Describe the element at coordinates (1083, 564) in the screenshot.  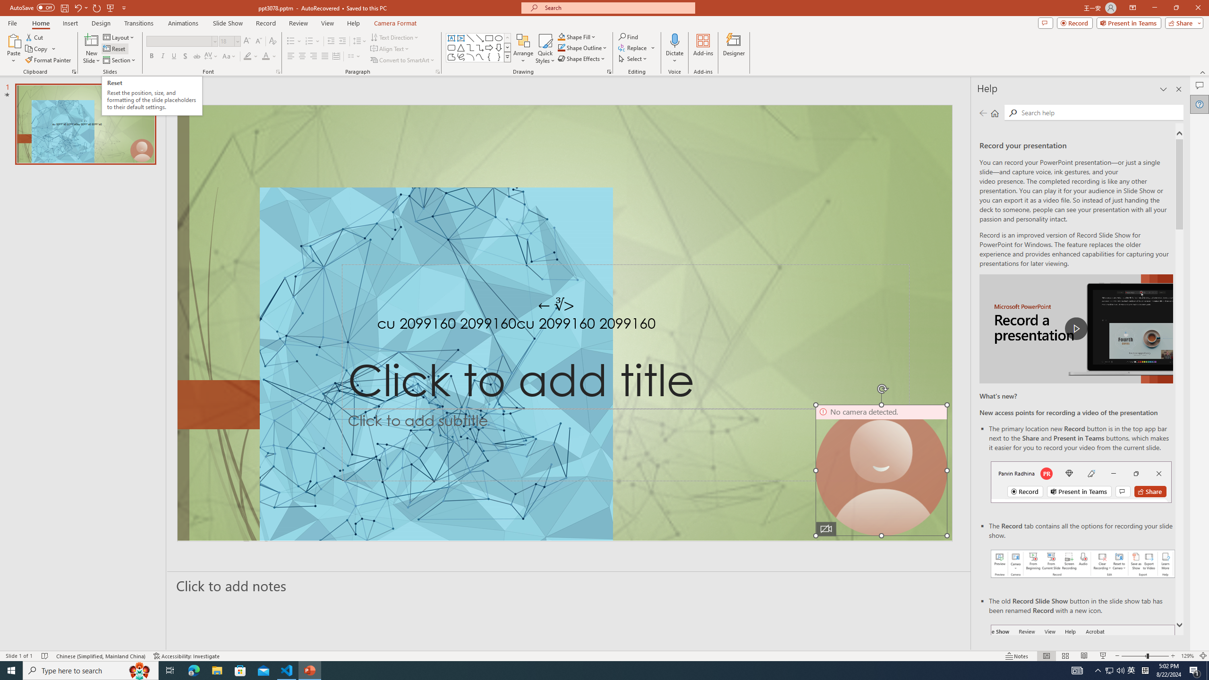
I see `Record your presentations screenshot one` at that location.